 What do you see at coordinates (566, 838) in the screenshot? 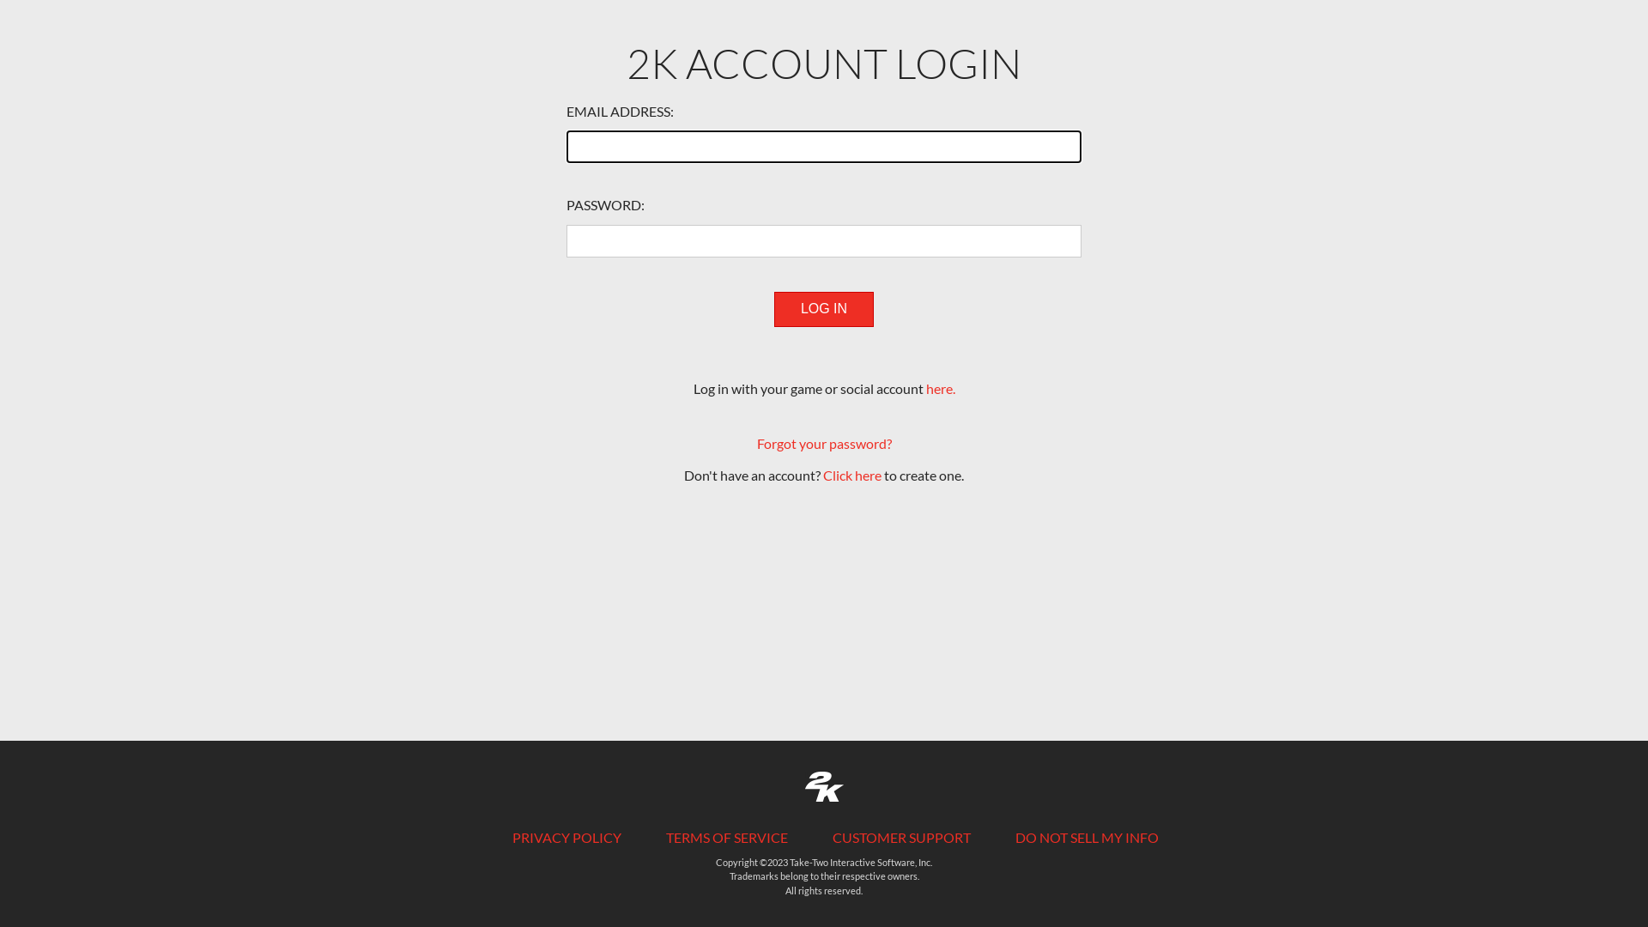
I see `PRIVACY POLICY` at bounding box center [566, 838].